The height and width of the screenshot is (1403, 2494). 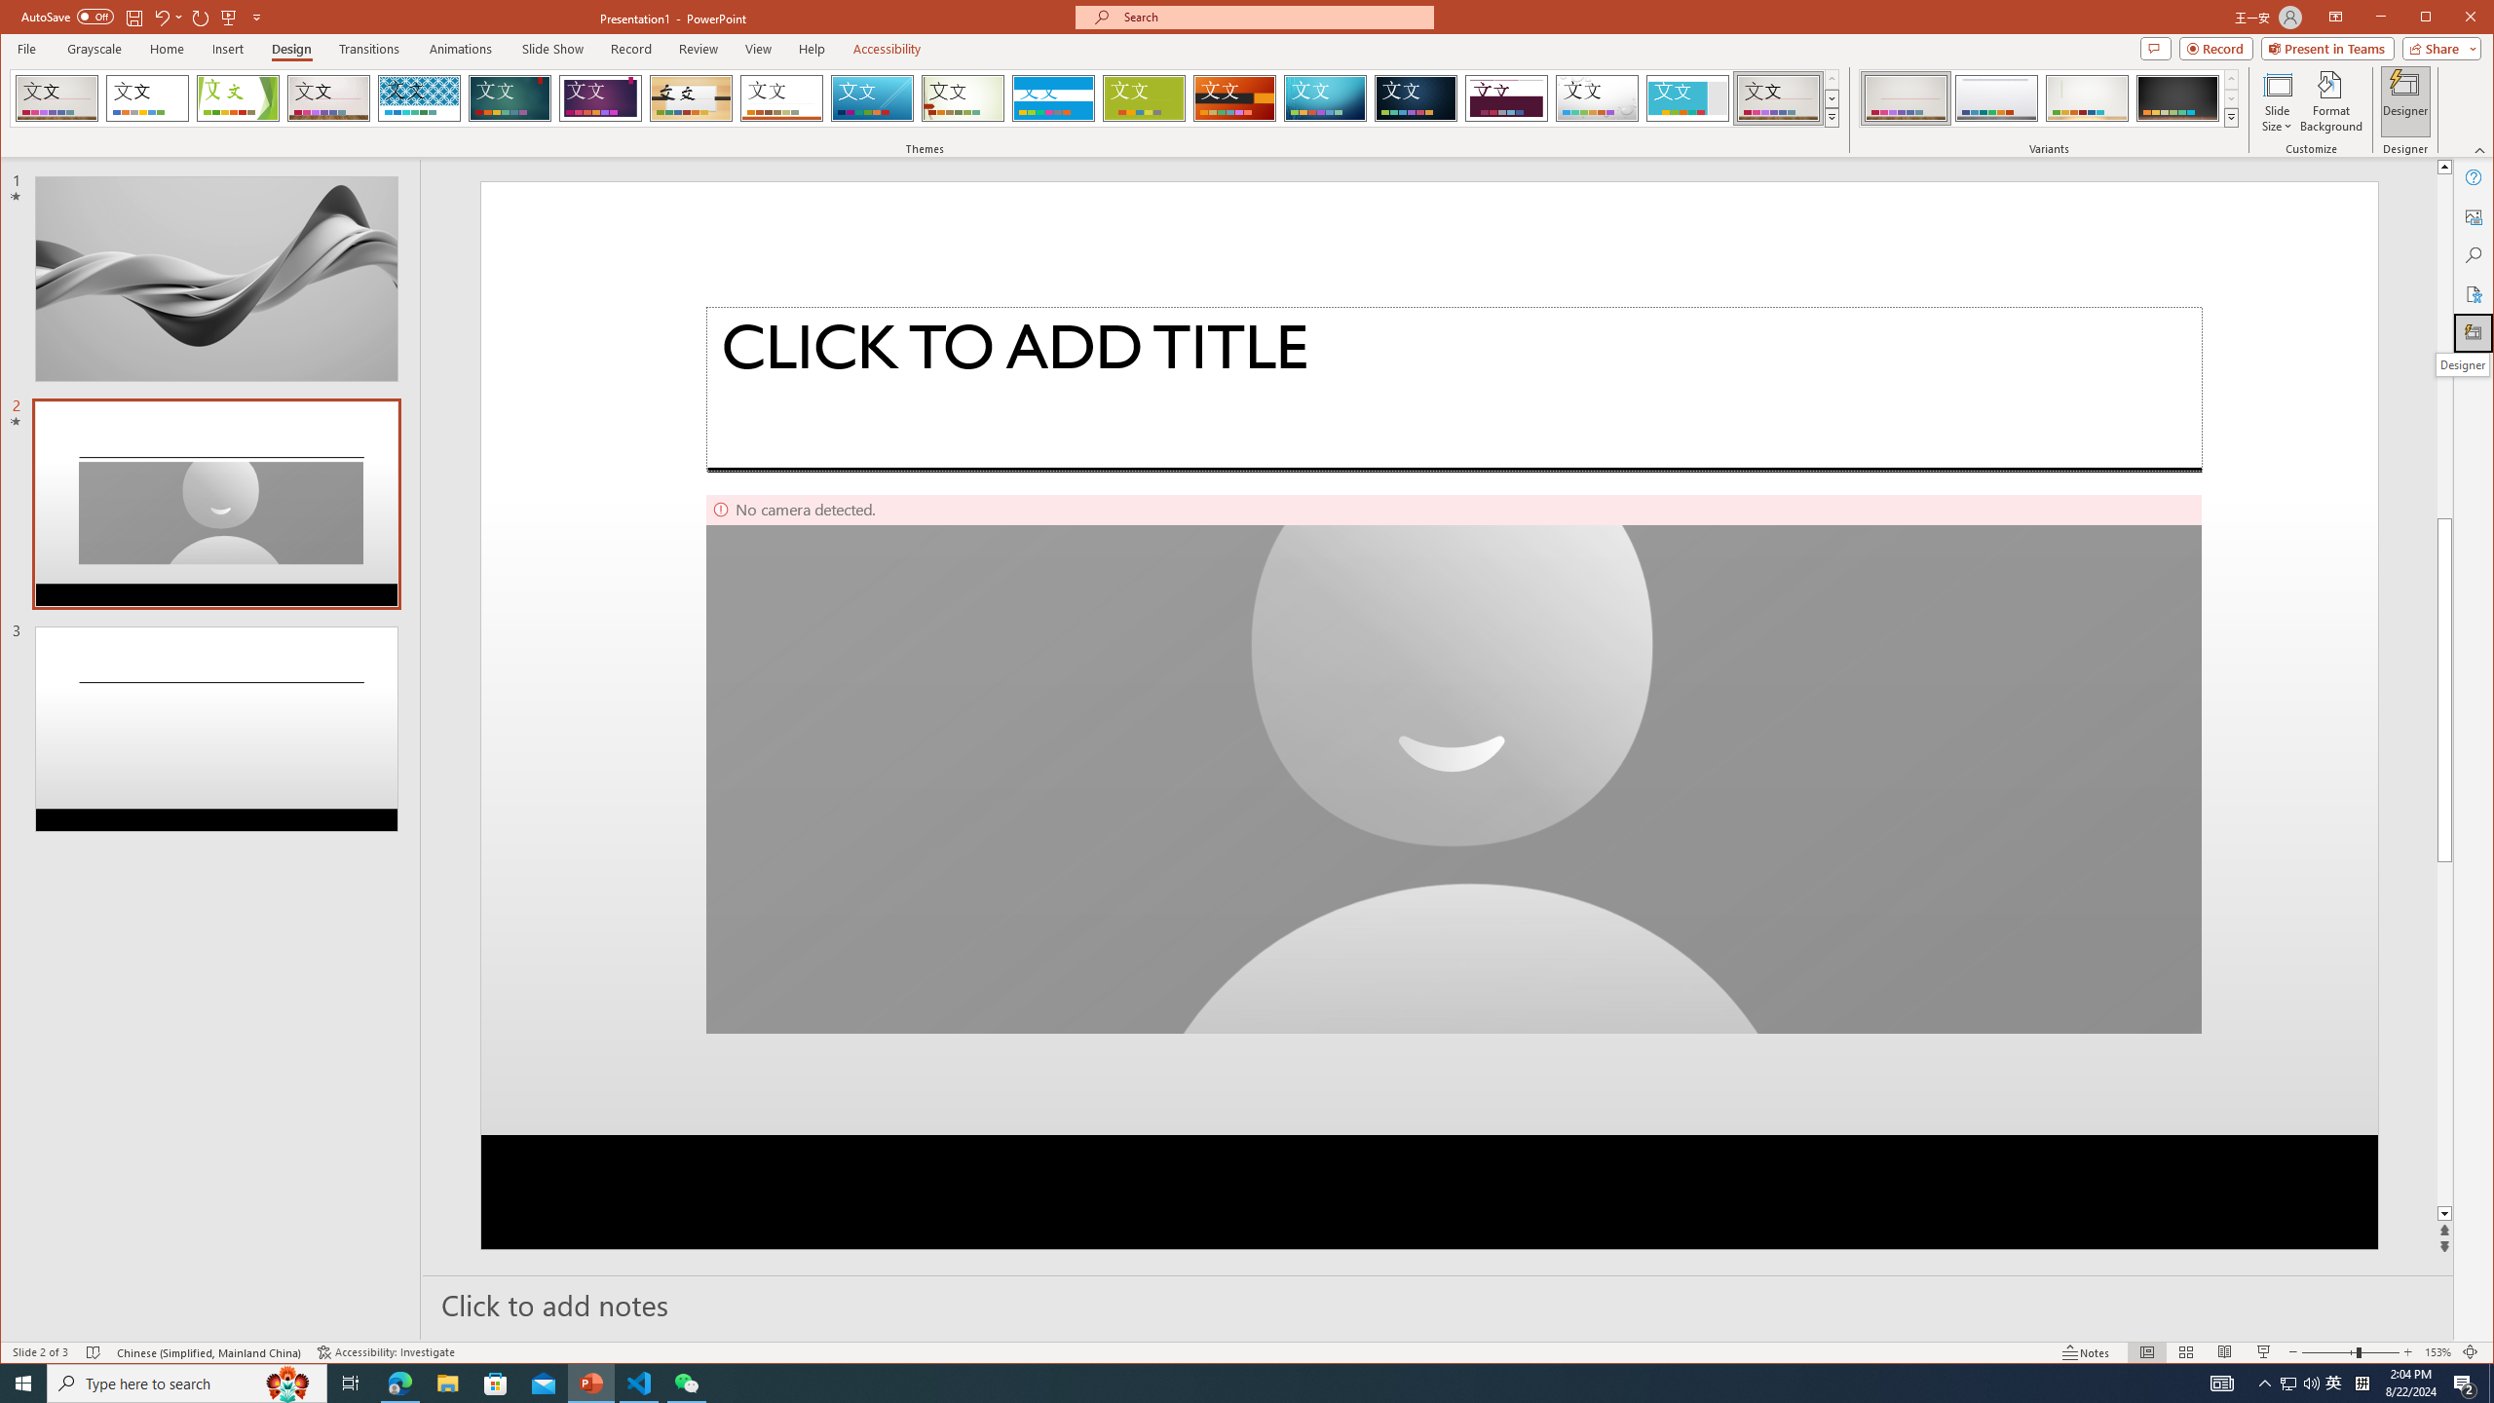 What do you see at coordinates (2231, 117) in the screenshot?
I see `Variants` at bounding box center [2231, 117].